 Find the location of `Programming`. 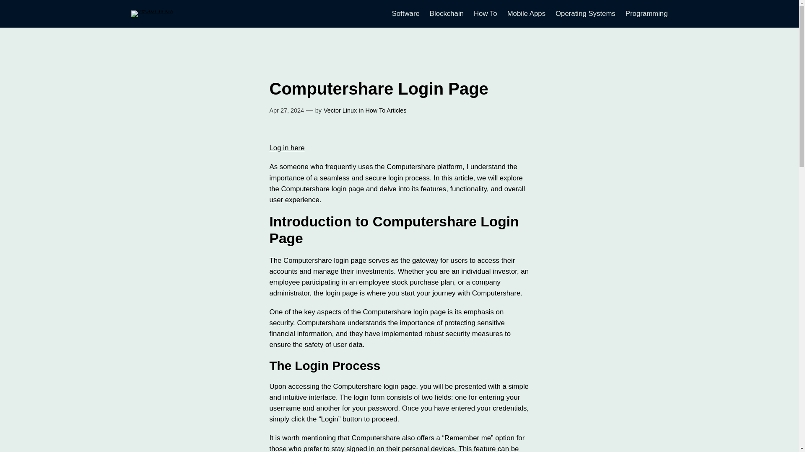

Programming is located at coordinates (647, 14).